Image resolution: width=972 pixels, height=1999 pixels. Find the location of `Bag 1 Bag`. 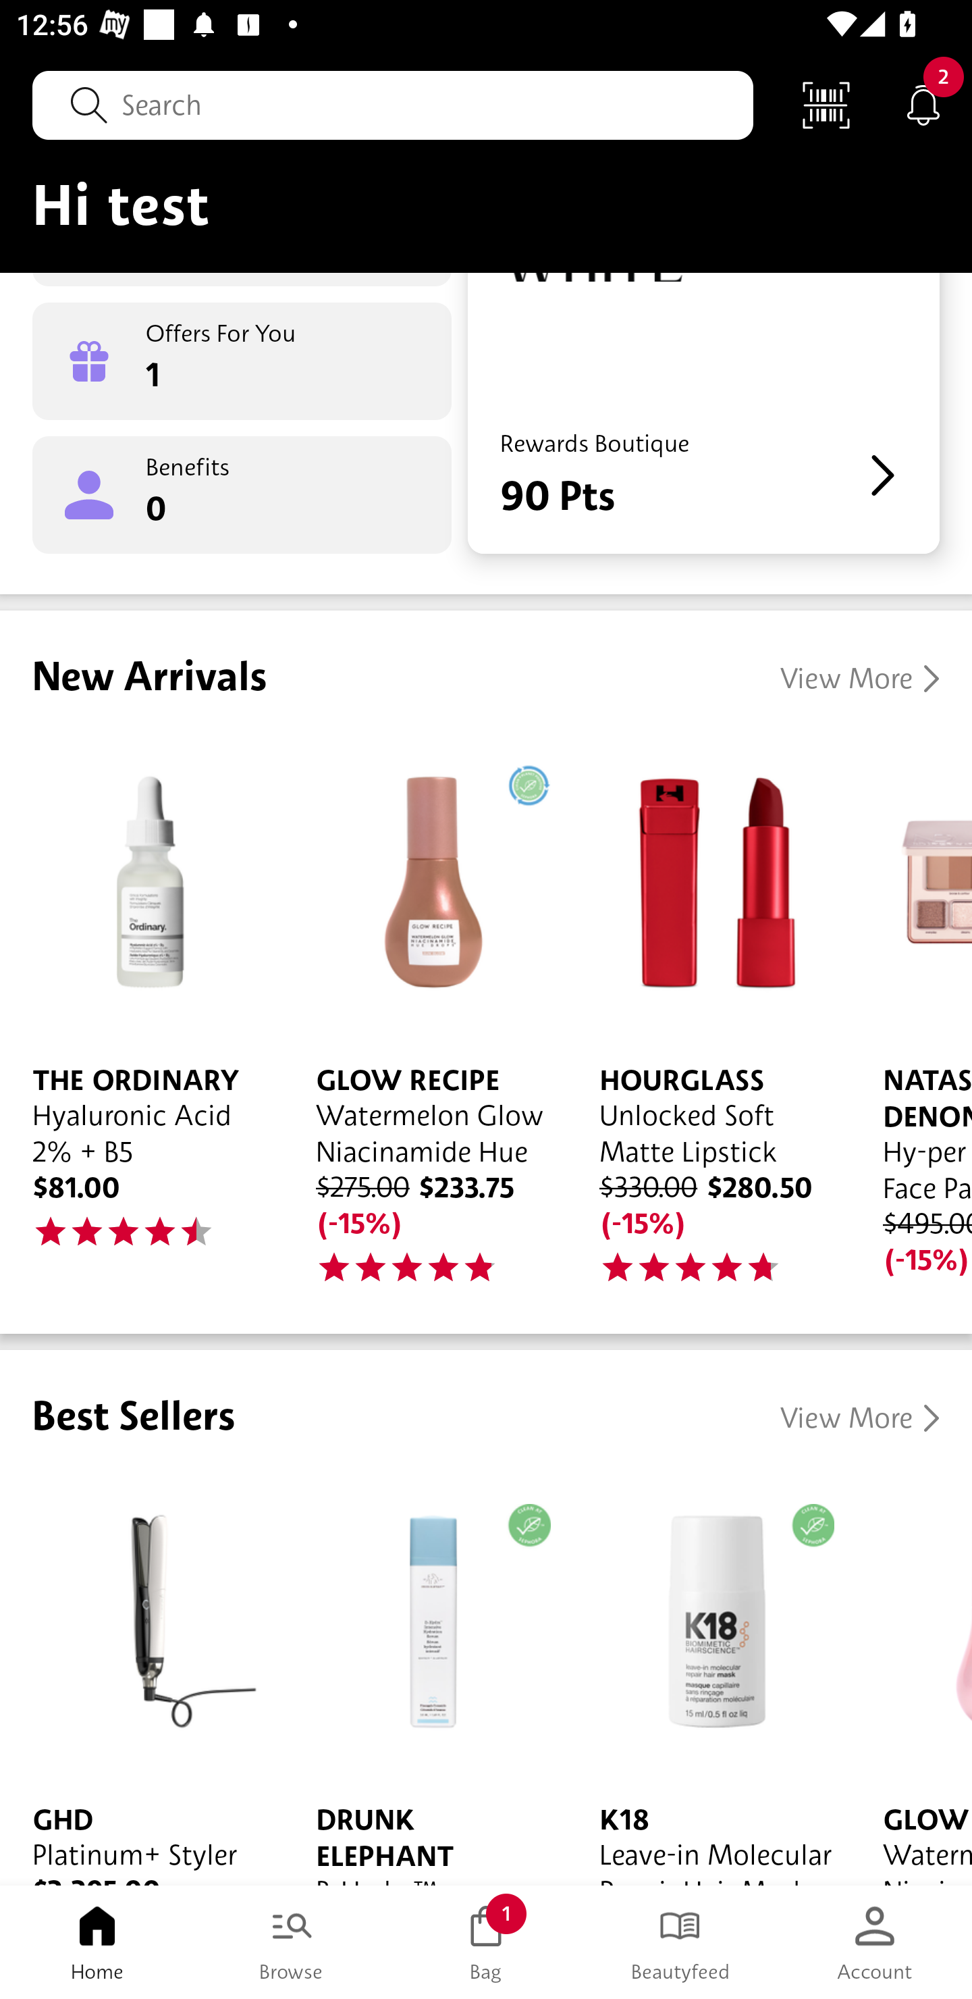

Bag 1 Bag is located at coordinates (486, 1942).